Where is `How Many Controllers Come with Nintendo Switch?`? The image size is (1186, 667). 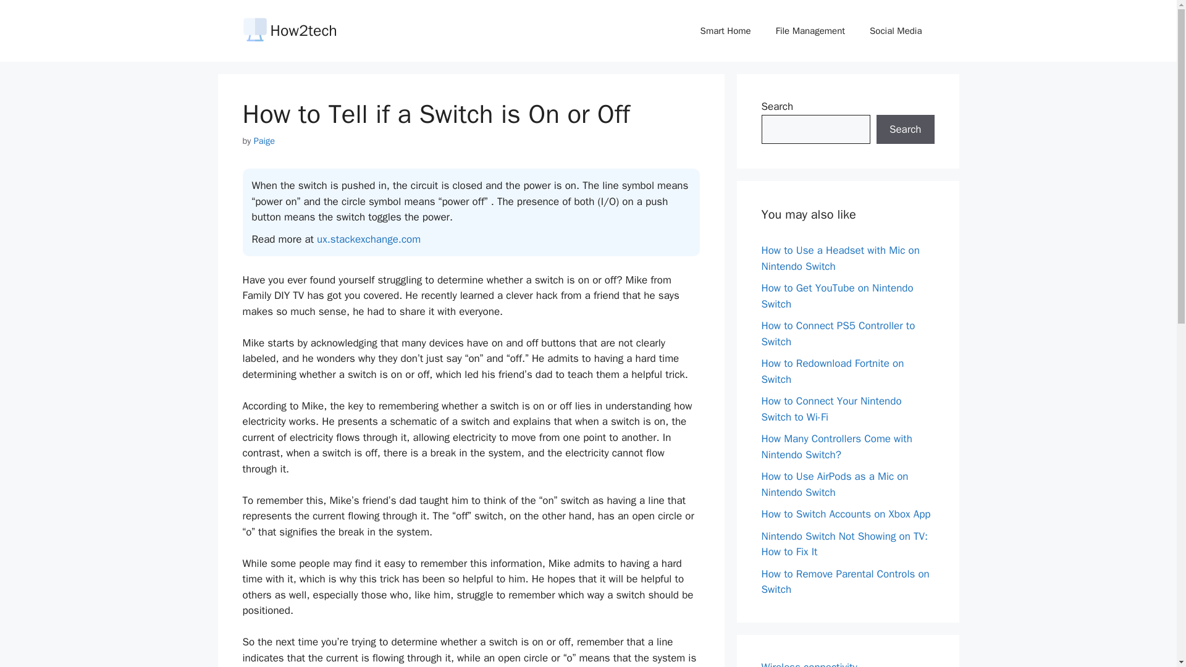 How Many Controllers Come with Nintendo Switch? is located at coordinates (836, 447).